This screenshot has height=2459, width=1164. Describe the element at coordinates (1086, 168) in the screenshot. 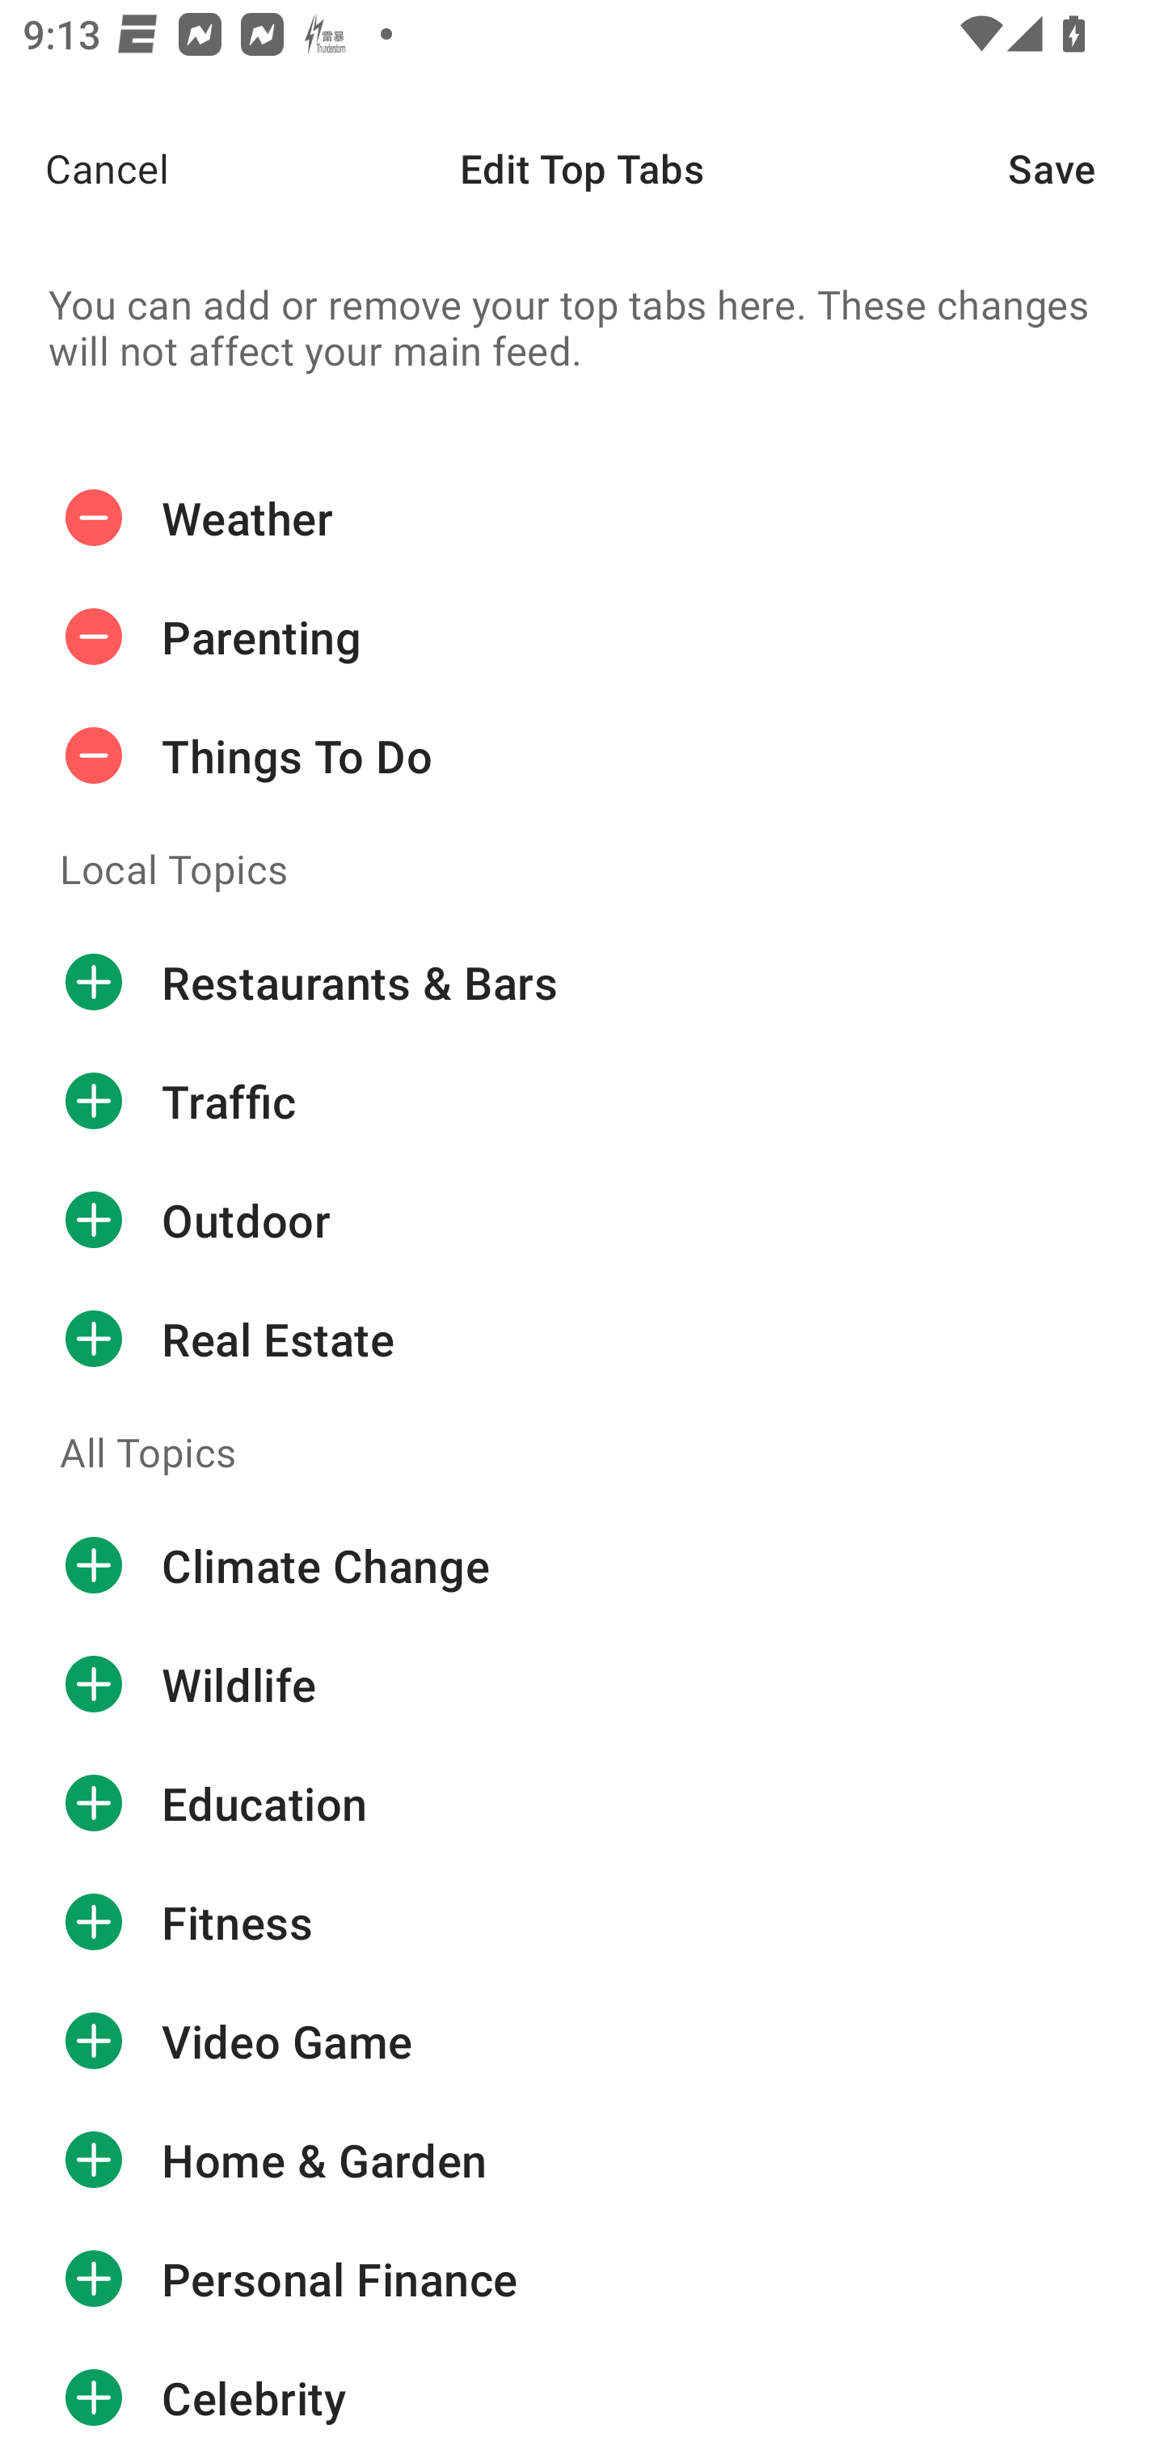

I see `Save` at that location.